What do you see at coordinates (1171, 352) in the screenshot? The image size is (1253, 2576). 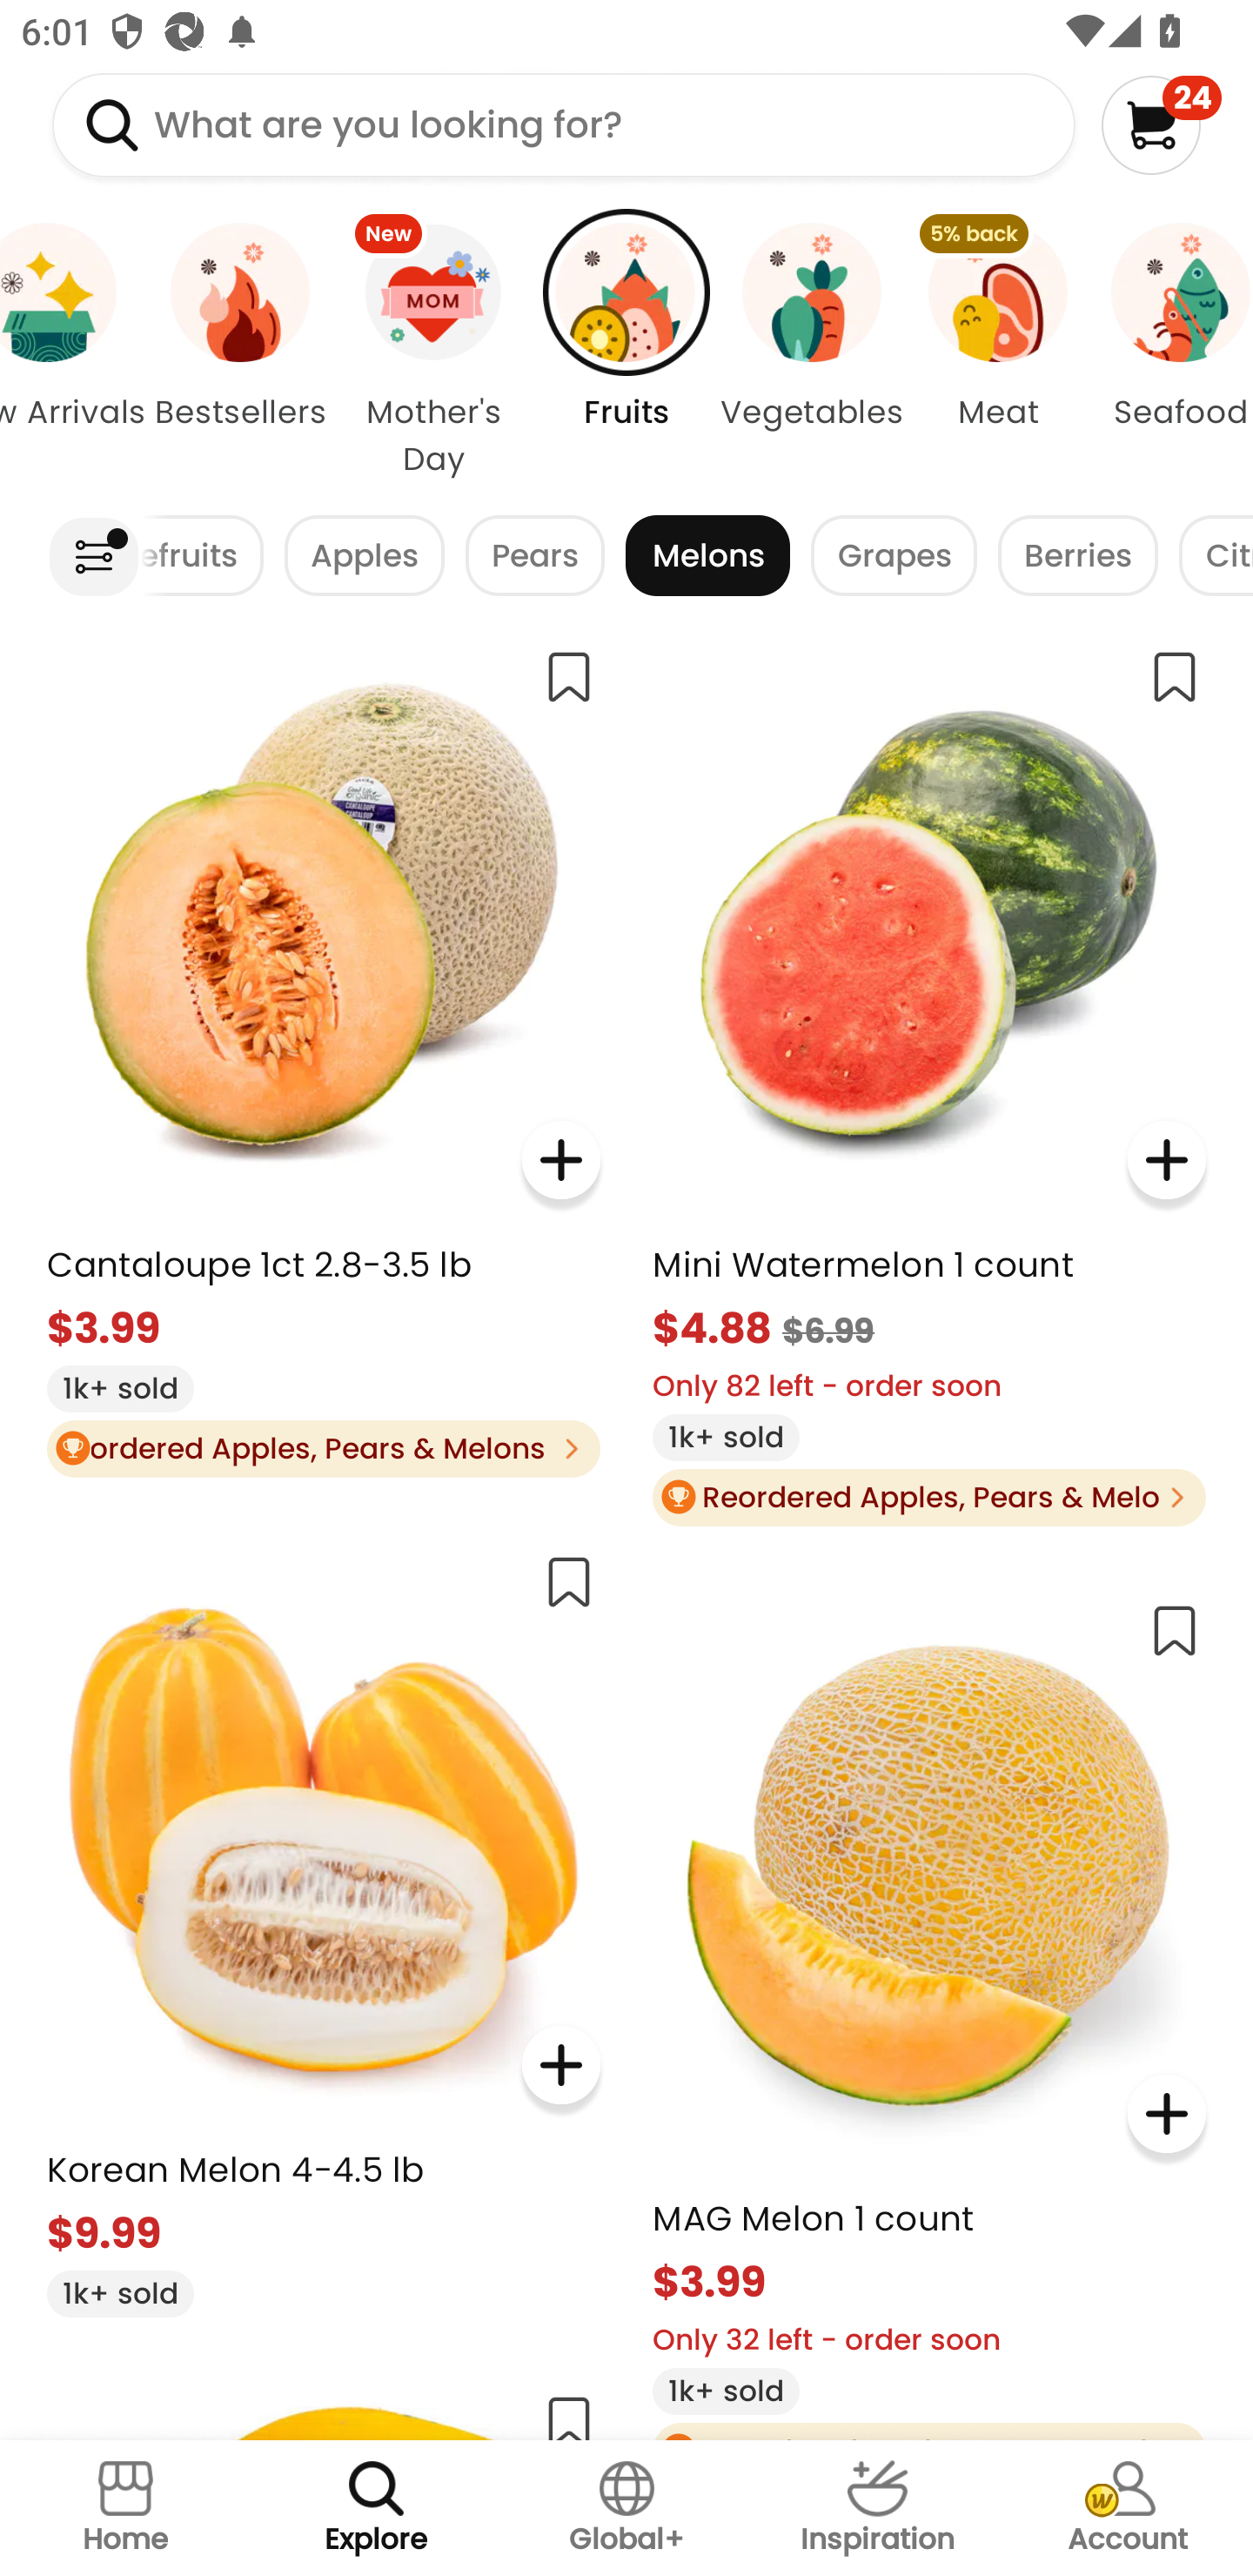 I see `Seafood` at bounding box center [1171, 352].